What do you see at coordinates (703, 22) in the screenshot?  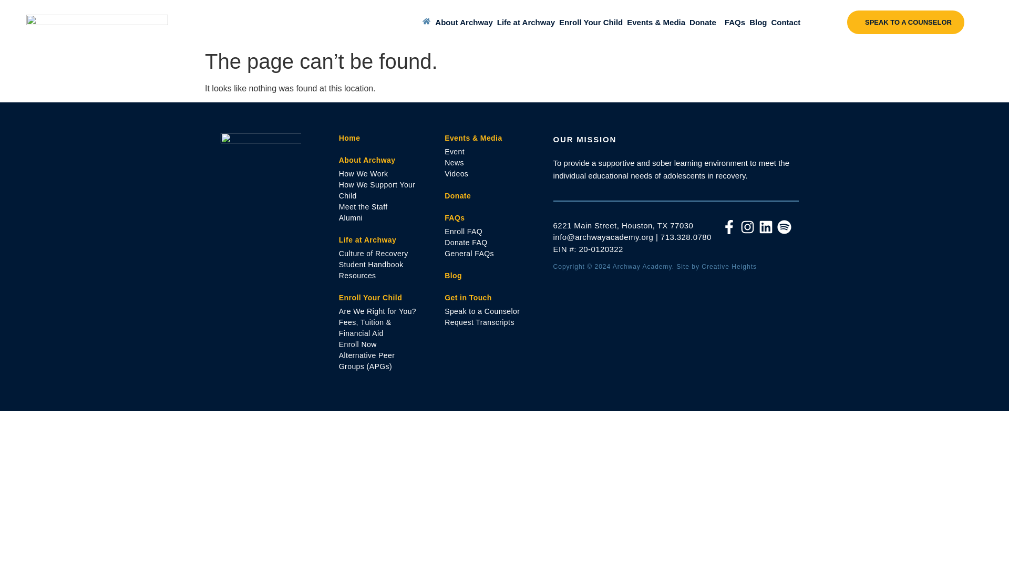 I see `Donate` at bounding box center [703, 22].